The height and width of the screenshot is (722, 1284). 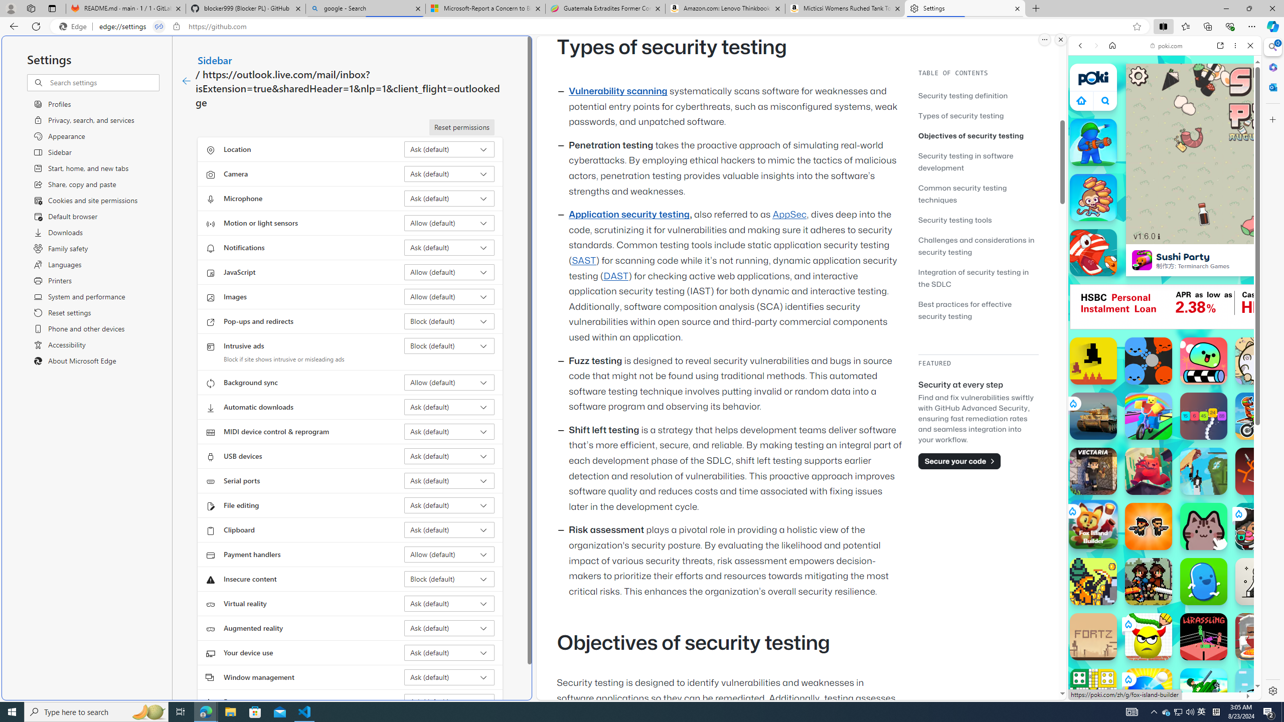 I want to click on Hills of Steel, so click(x=1106, y=506).